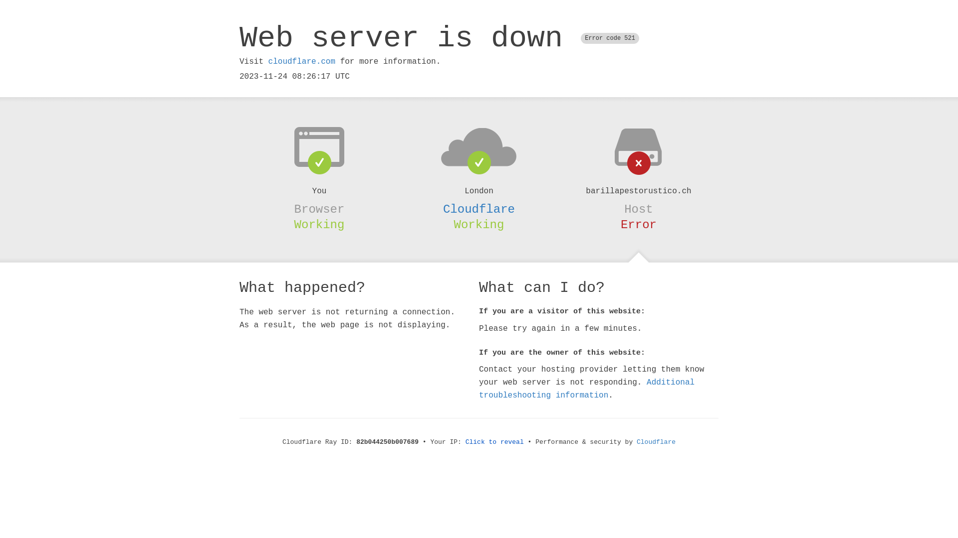  What do you see at coordinates (656, 442) in the screenshot?
I see `Cloudflare` at bounding box center [656, 442].